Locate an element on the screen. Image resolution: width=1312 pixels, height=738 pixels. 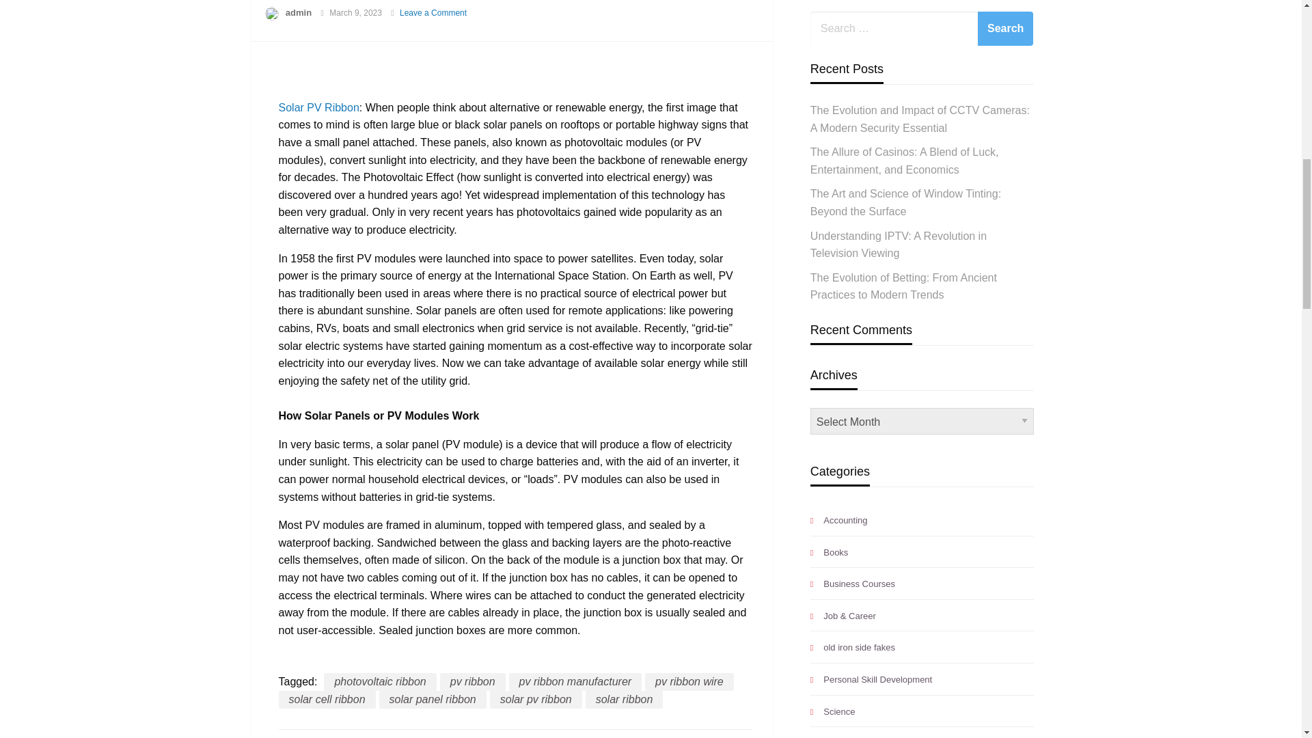
solar pv ribbon is located at coordinates (536, 699).